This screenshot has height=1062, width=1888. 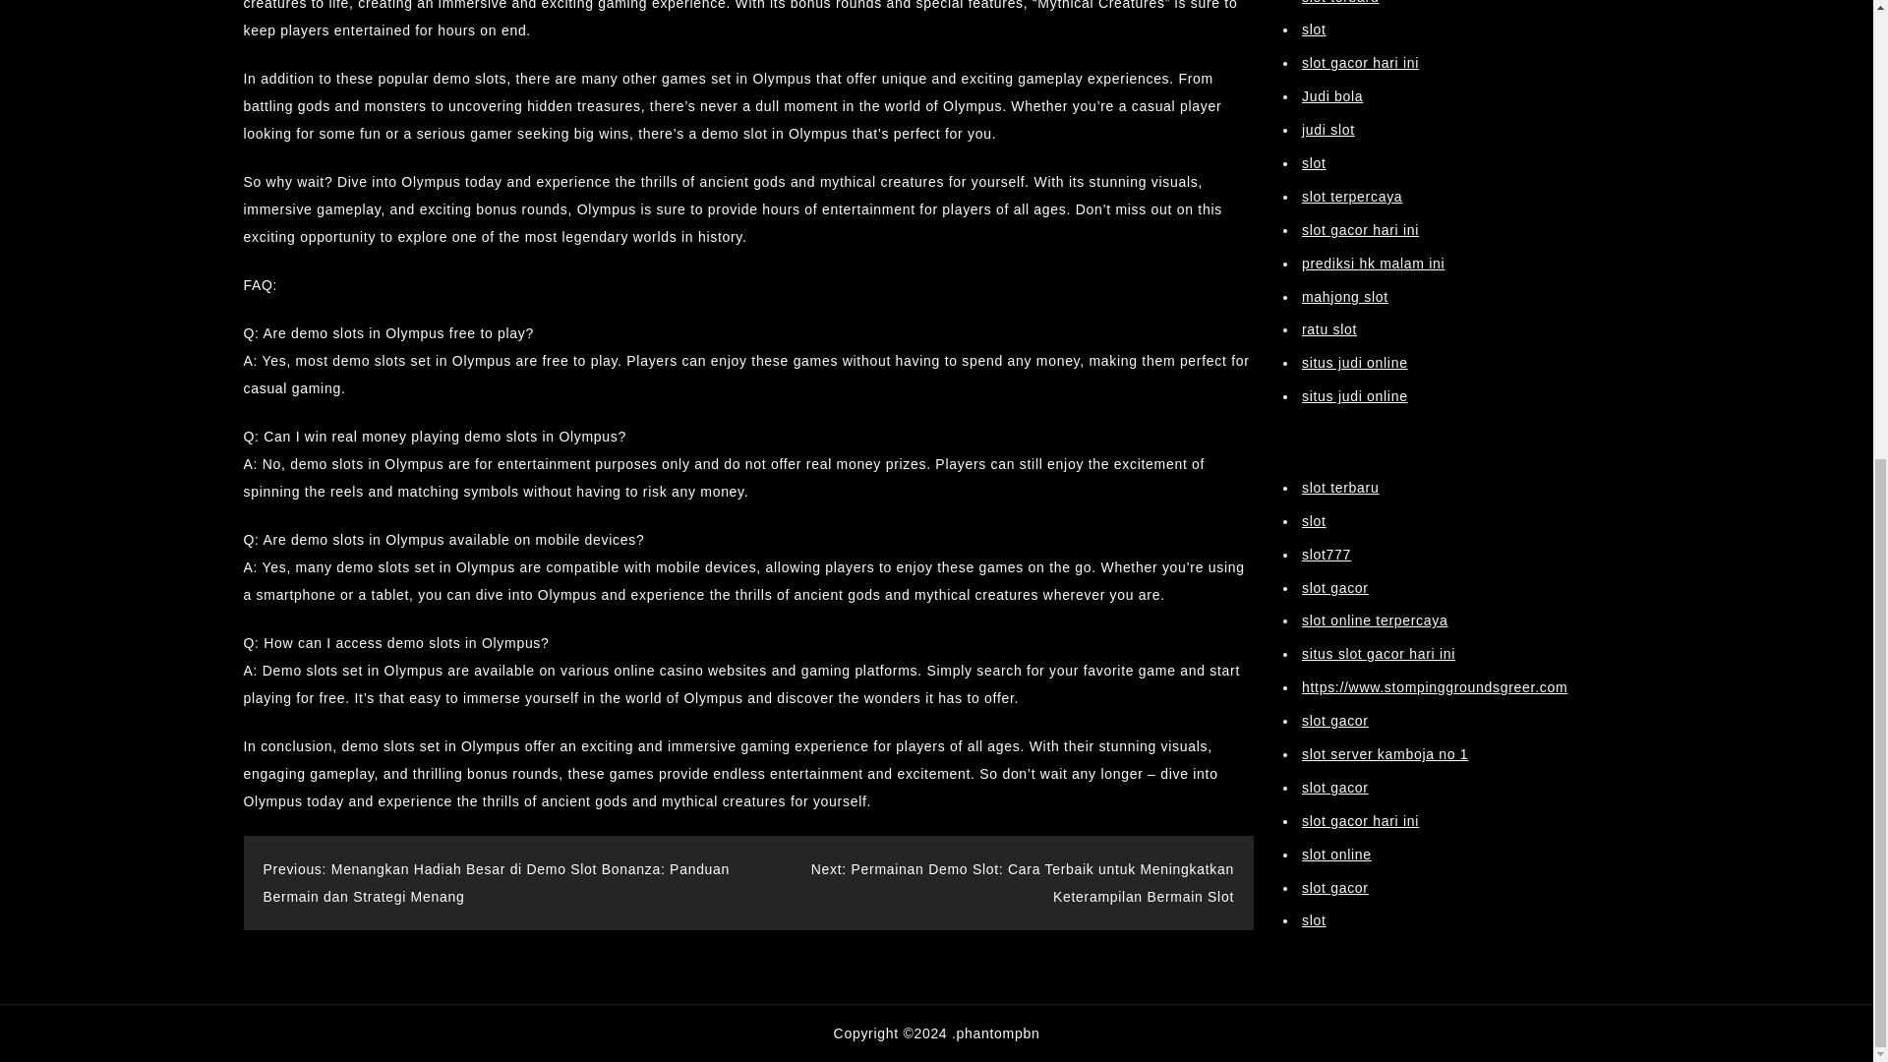 What do you see at coordinates (1352, 94) in the screenshot?
I see `slot terpercaya` at bounding box center [1352, 94].